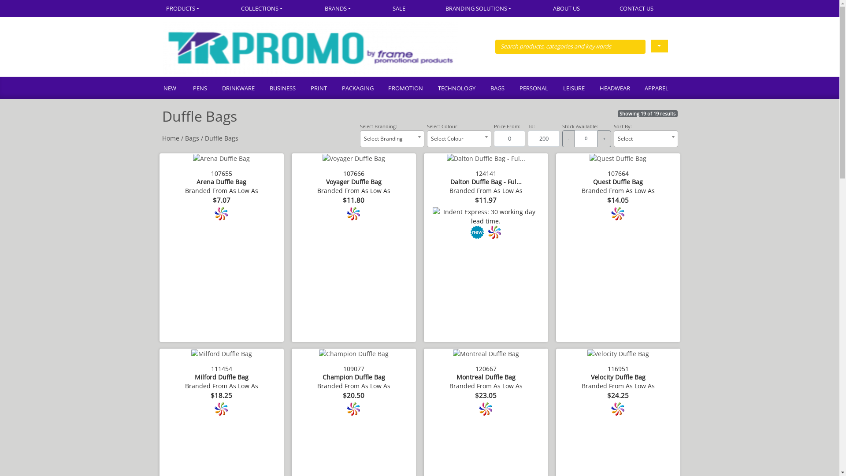 Image resolution: width=846 pixels, height=476 pixels. Describe the element at coordinates (478, 232) in the screenshot. I see `New Item.` at that location.